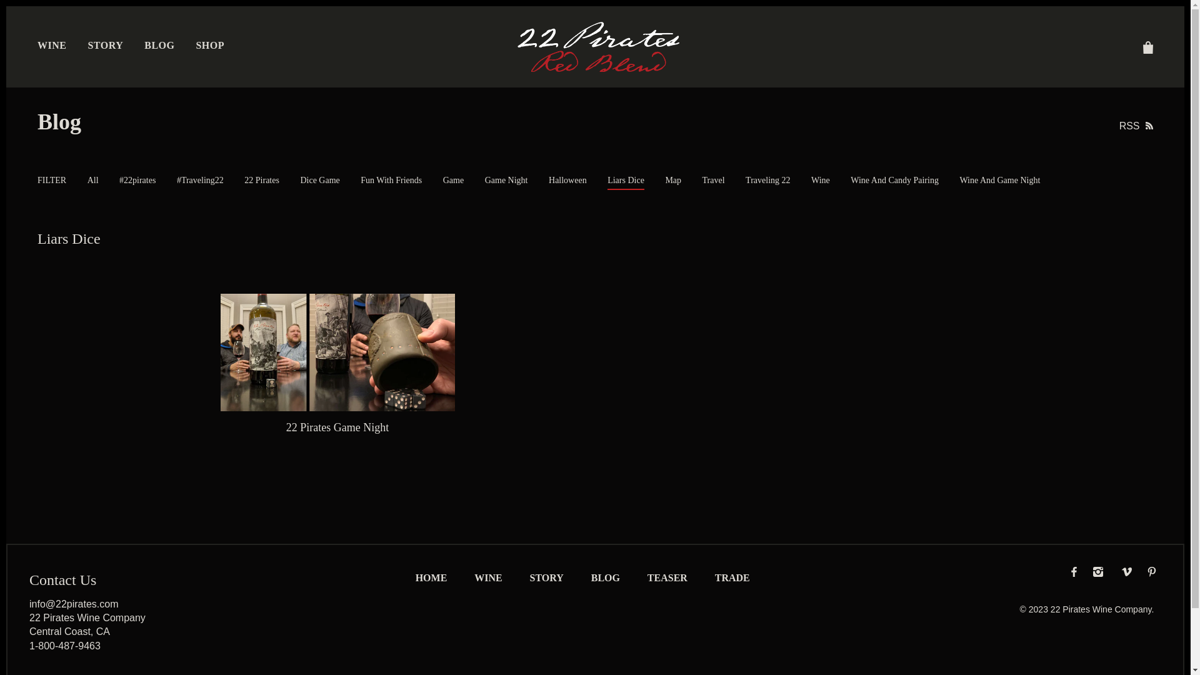 The image size is (1200, 675). I want to click on Map, so click(673, 180).